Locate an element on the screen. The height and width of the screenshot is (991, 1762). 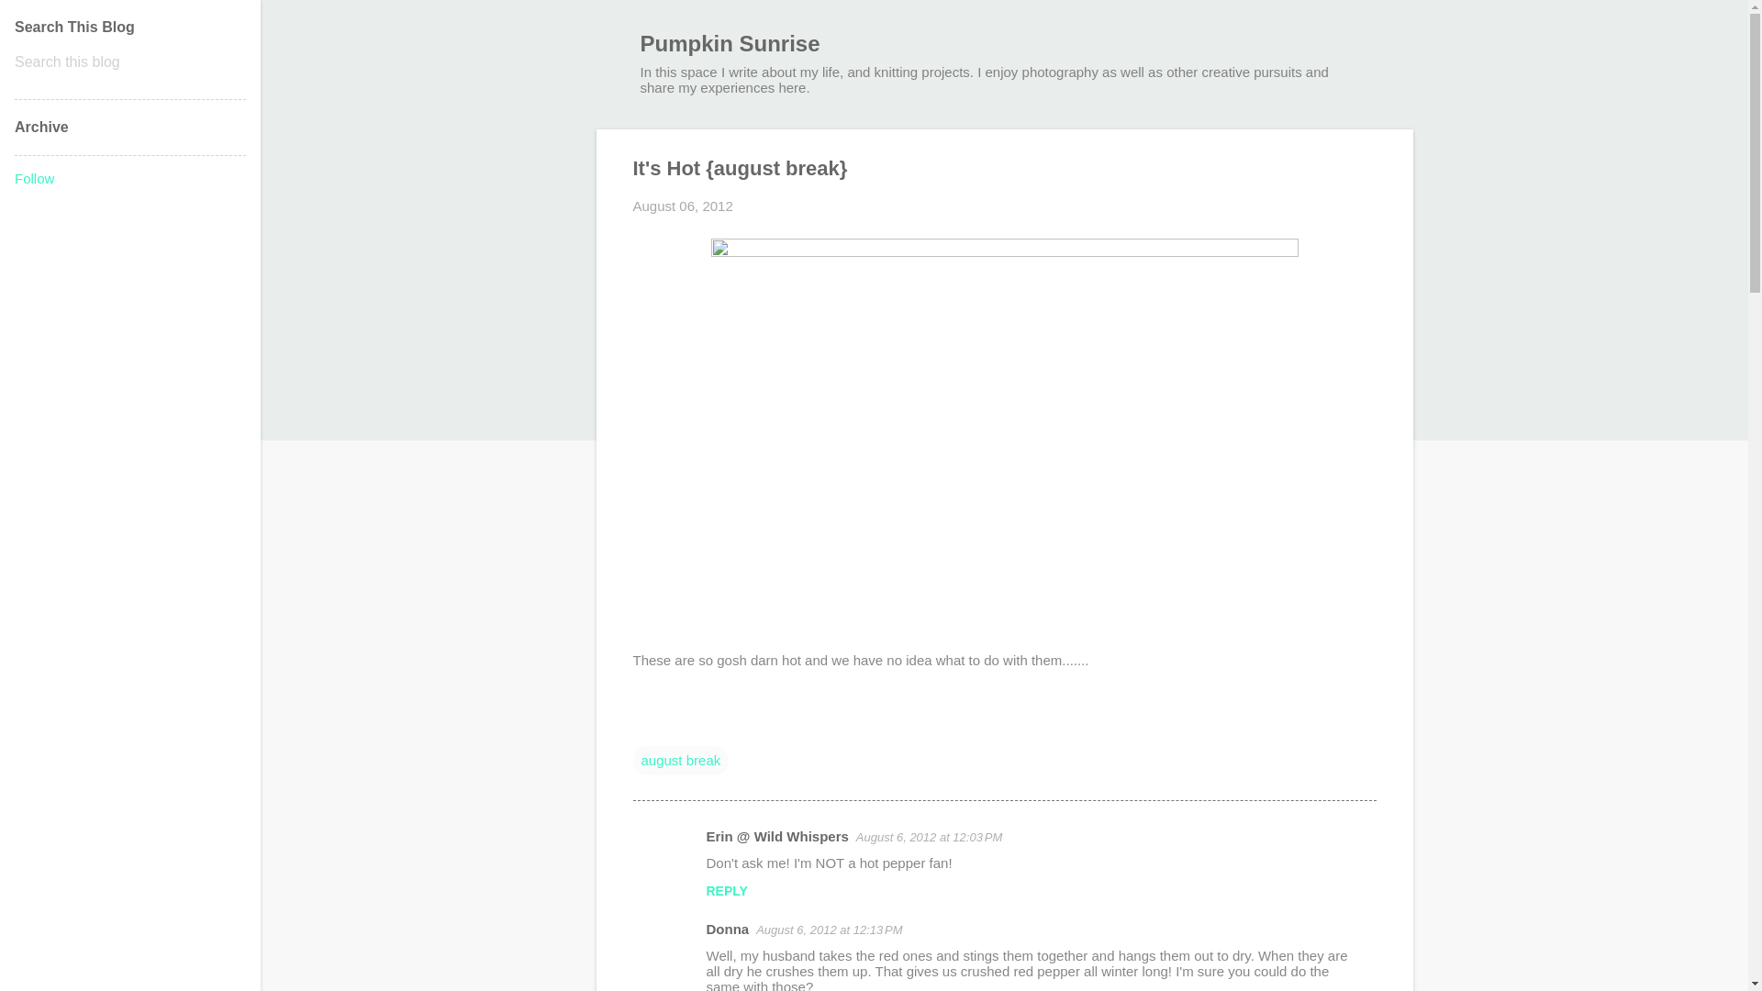
Pumpkin Sunrise is located at coordinates (730, 42).